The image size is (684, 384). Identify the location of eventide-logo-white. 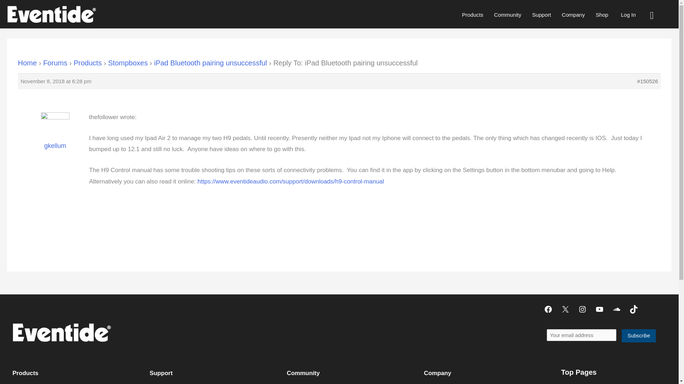
(61, 332).